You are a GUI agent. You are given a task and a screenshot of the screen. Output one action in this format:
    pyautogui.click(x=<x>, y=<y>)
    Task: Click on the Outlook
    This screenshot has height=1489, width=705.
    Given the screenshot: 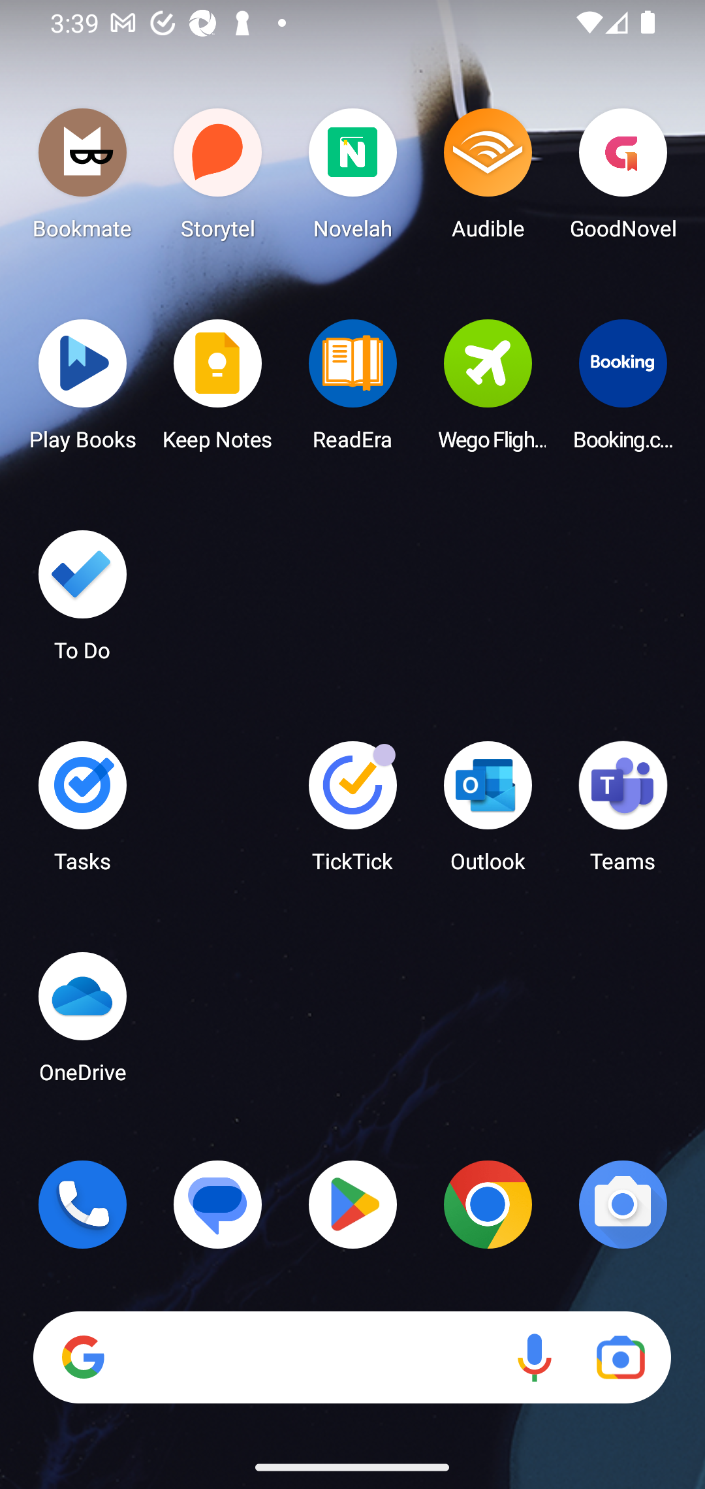 What is the action you would take?
    pyautogui.click(x=488, y=812)
    